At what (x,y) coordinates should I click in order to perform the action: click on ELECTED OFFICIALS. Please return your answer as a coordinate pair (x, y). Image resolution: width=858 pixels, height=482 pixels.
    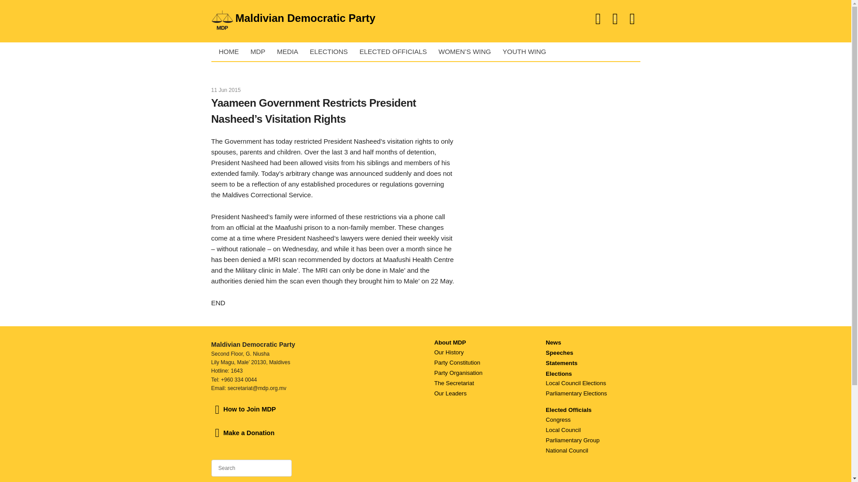
    Looking at the image, I should click on (391, 52).